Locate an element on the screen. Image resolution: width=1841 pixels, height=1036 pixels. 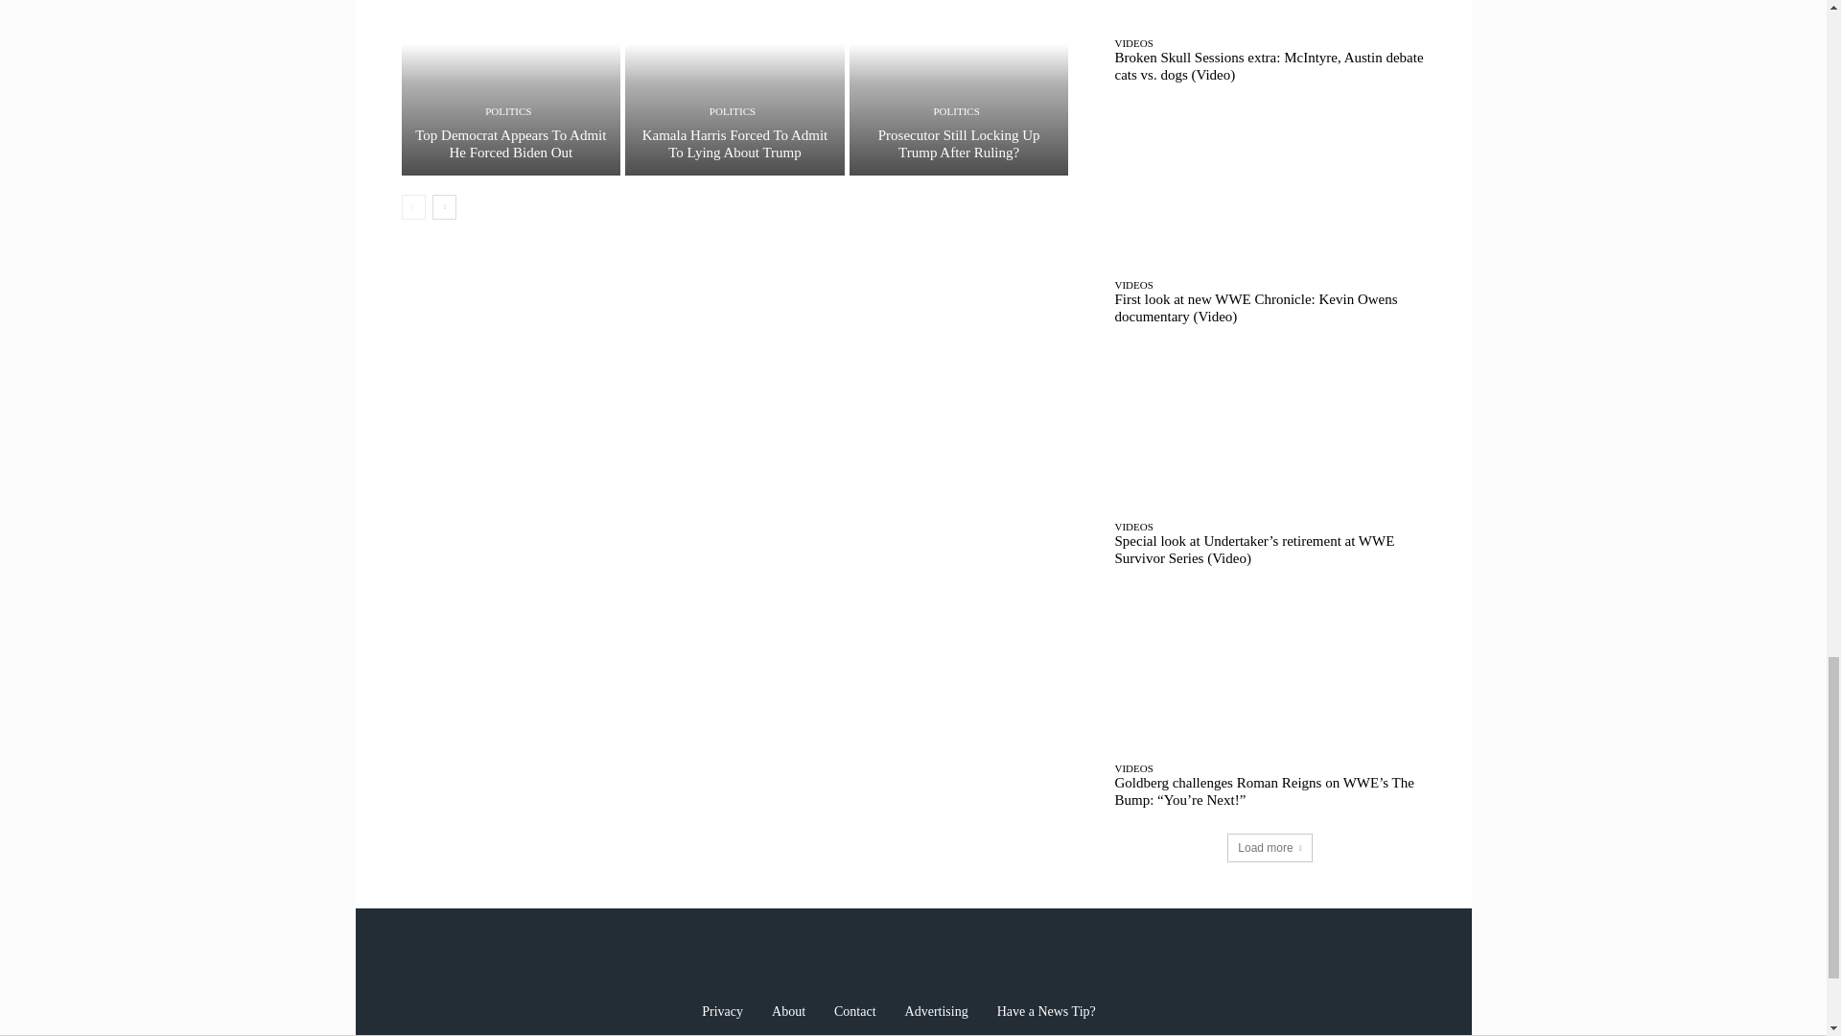
Top Democrat Appears To Admit He Forced Biden Out is located at coordinates (510, 144).